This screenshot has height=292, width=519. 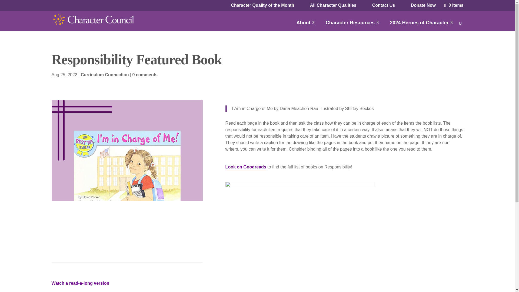 I want to click on Curriculum Connection, so click(x=105, y=75).